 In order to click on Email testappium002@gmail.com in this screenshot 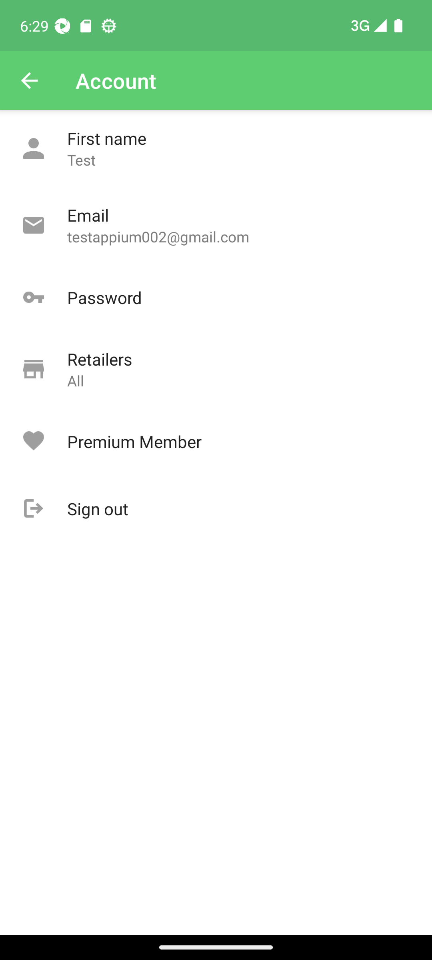, I will do `click(216, 226)`.